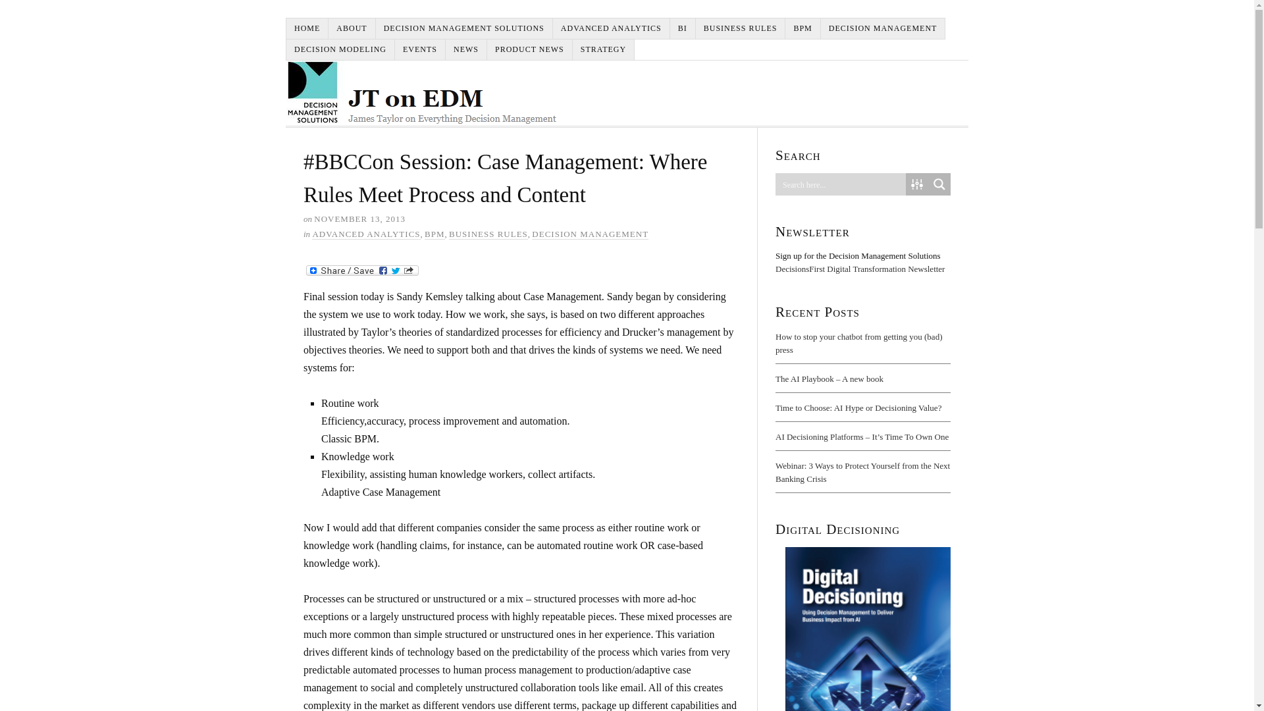  Describe the element at coordinates (611, 29) in the screenshot. I see `ADVANCED ANALYTICS` at that location.